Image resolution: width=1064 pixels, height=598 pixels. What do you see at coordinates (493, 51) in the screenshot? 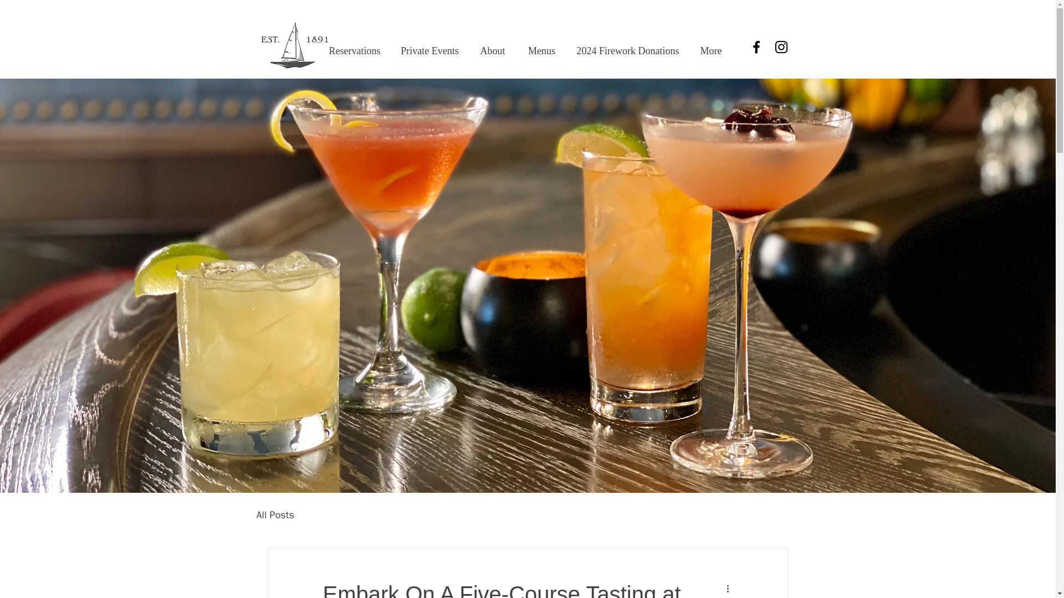
I see `About` at bounding box center [493, 51].